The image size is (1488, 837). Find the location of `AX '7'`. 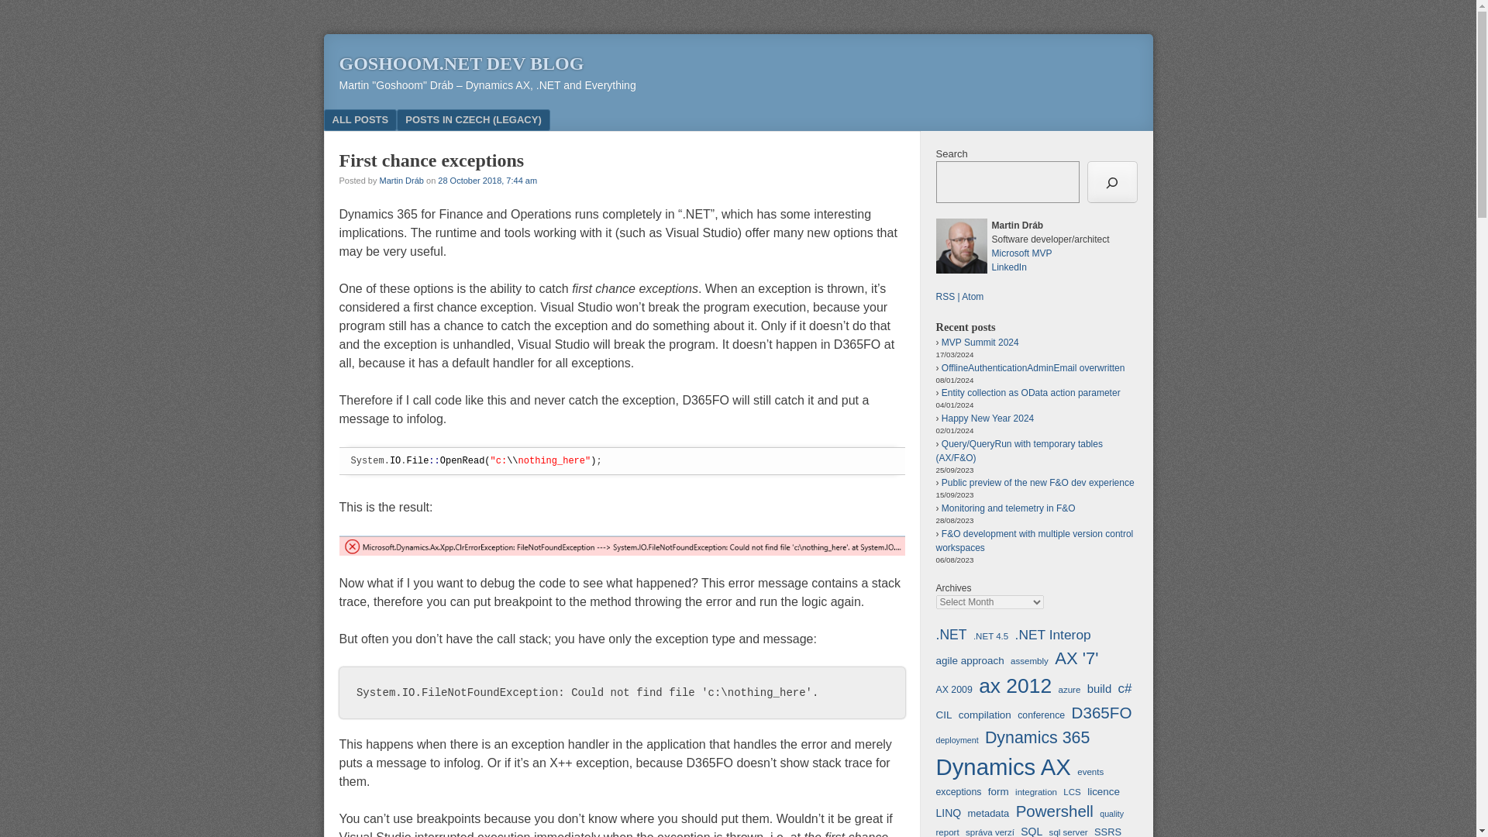

AX '7' is located at coordinates (1076, 658).